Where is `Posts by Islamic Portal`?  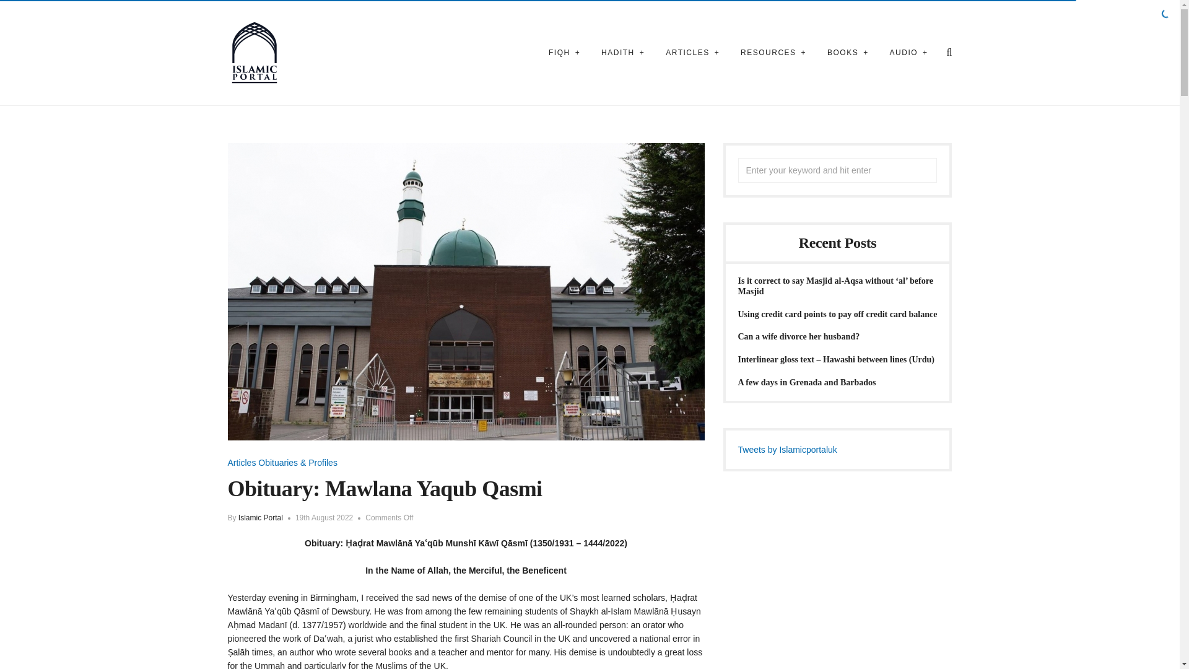 Posts by Islamic Portal is located at coordinates (260, 518).